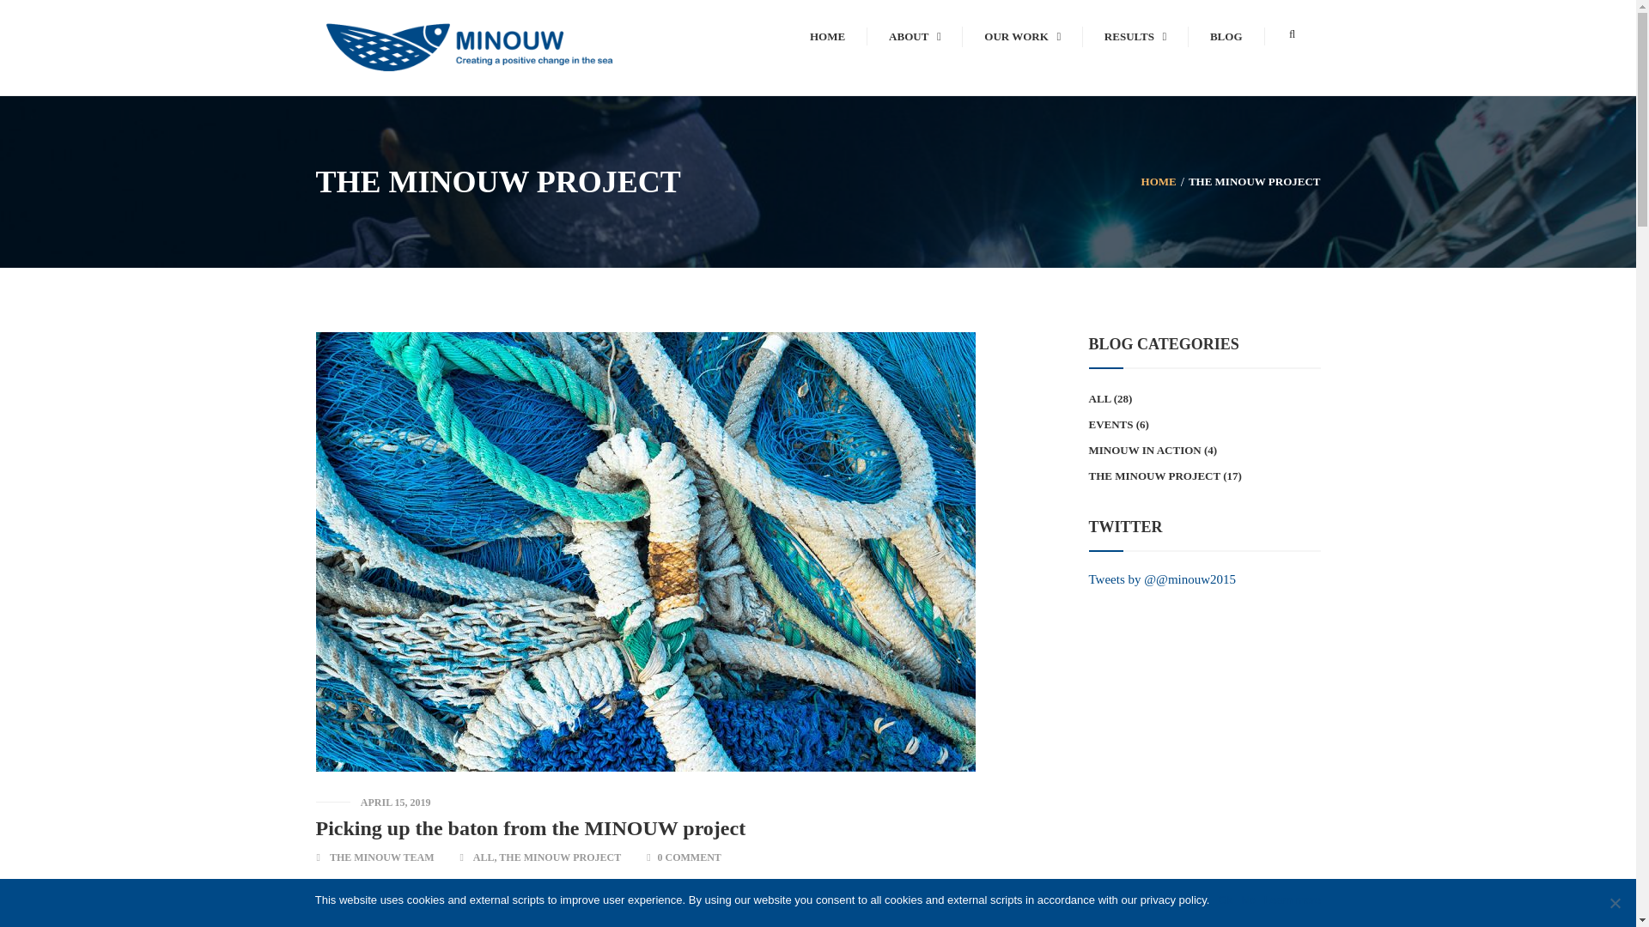 The image size is (1649, 927). I want to click on BLOG, so click(1226, 36).